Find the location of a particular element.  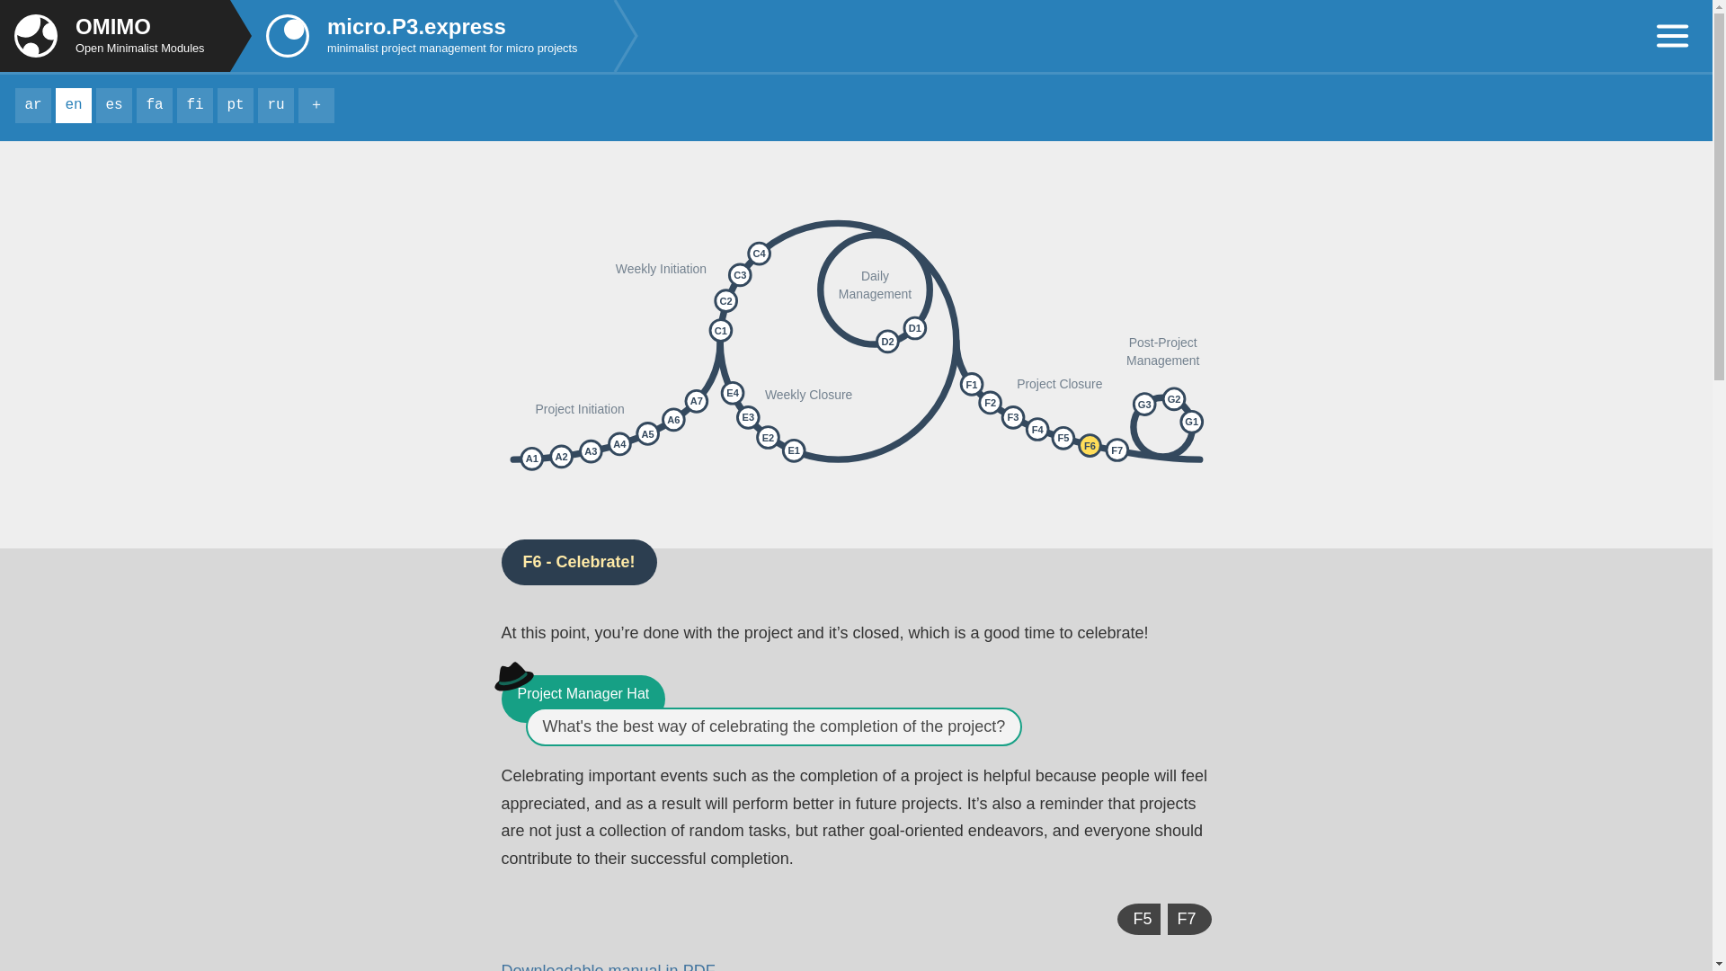

Downloadable manual in PDF is located at coordinates (609, 967).